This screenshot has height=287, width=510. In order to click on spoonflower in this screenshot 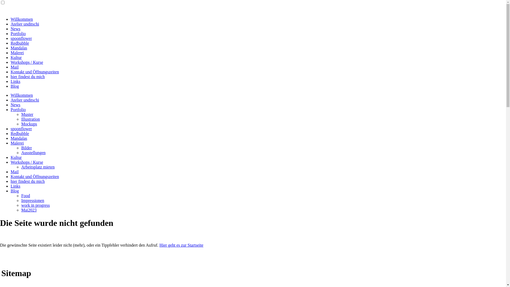, I will do `click(21, 38)`.